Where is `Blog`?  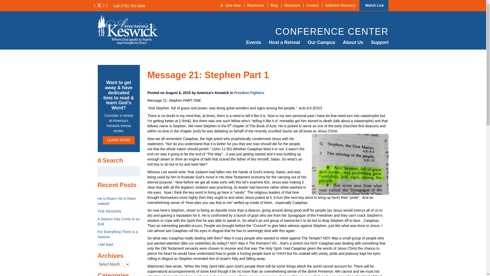 Blog is located at coordinates (274, 5).